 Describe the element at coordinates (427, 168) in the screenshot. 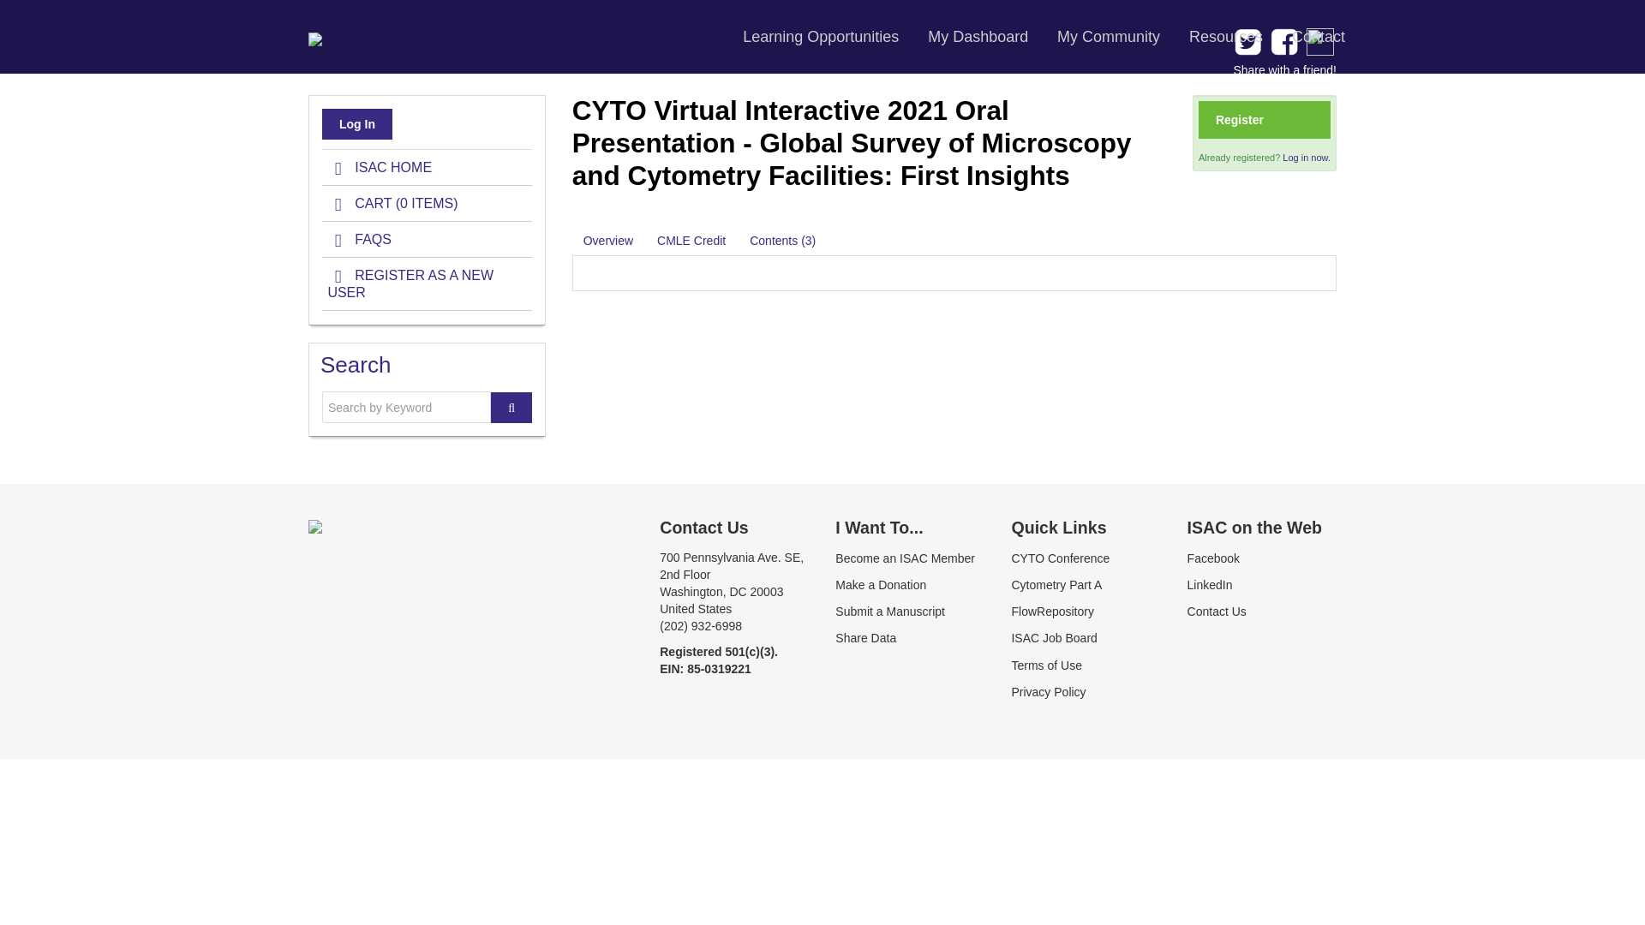

I see `ISAC HOME` at that location.